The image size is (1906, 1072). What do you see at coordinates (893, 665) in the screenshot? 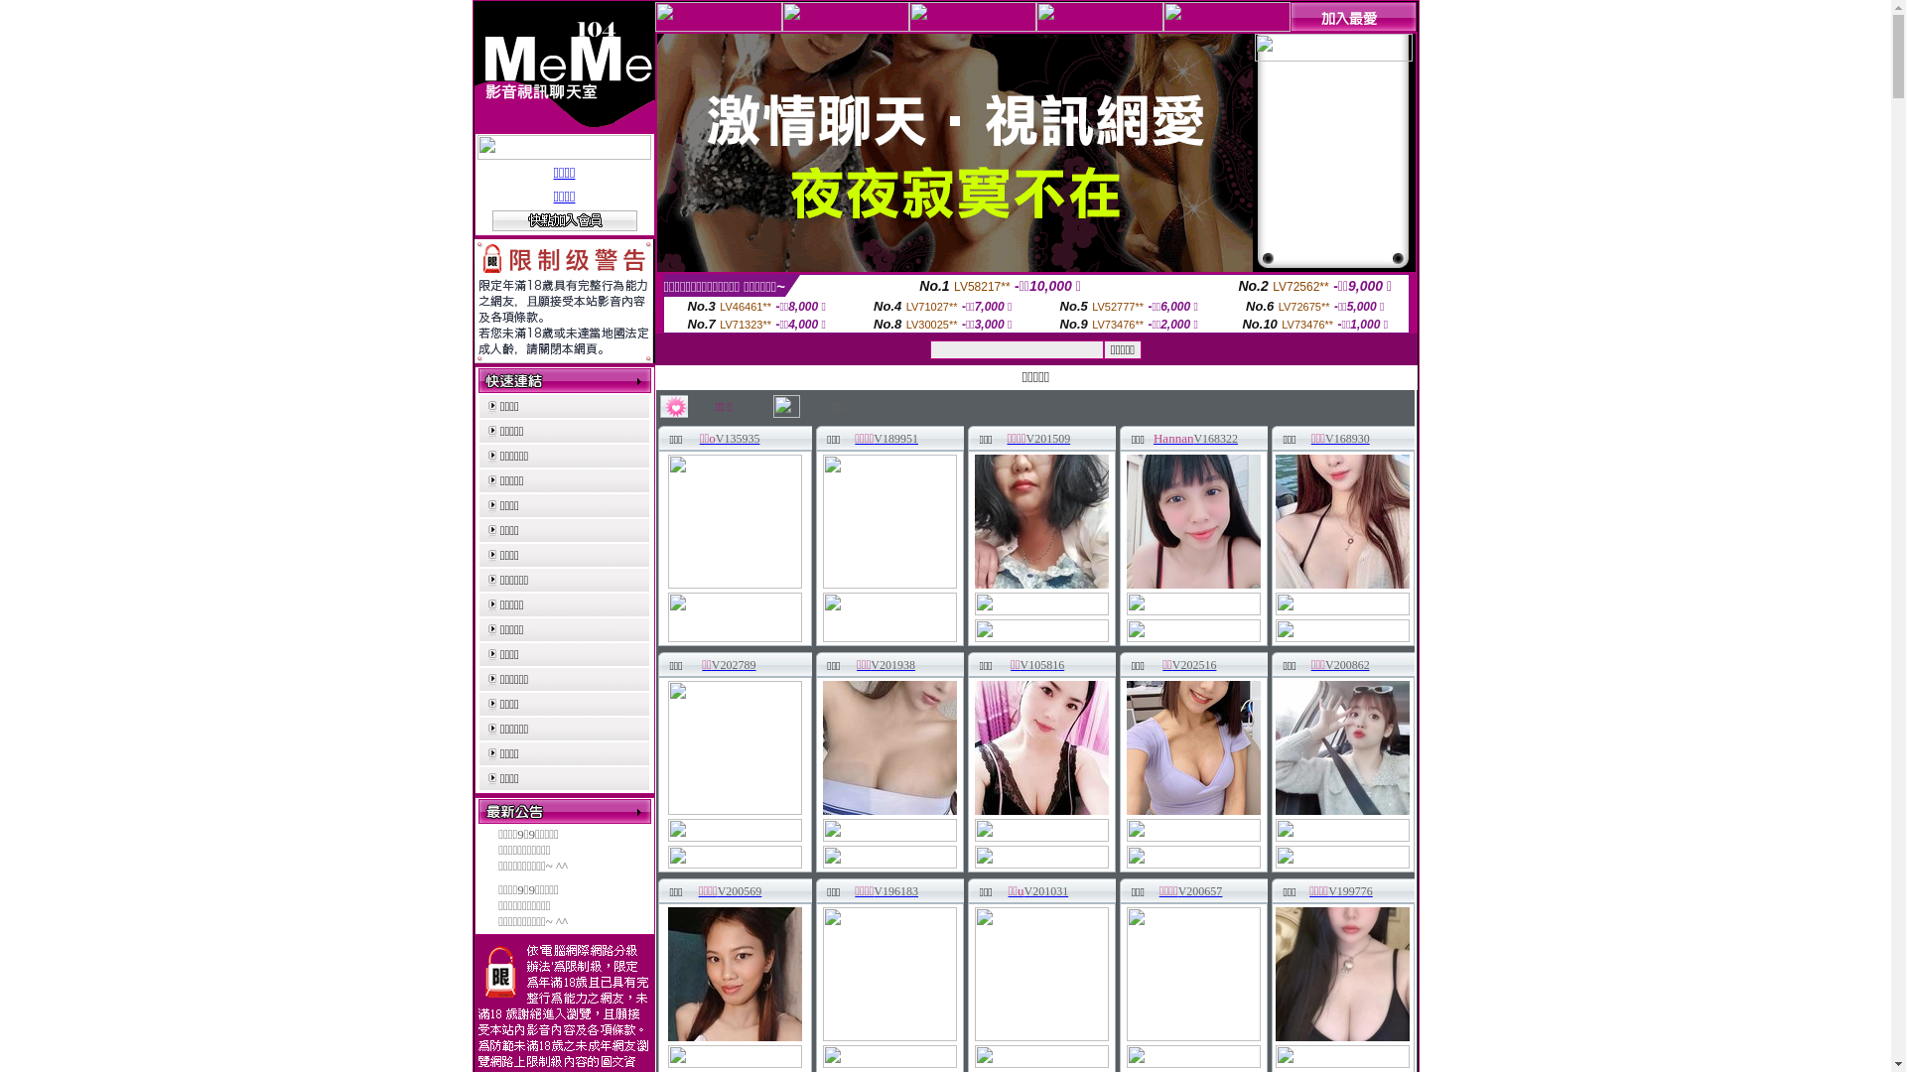
I see `V201938` at bounding box center [893, 665].